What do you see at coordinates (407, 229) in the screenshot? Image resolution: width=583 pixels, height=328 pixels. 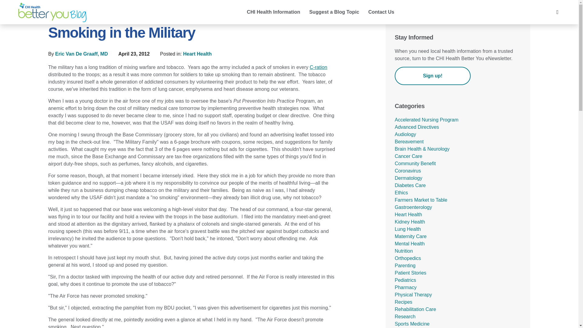 I see `Lung Health` at bounding box center [407, 229].